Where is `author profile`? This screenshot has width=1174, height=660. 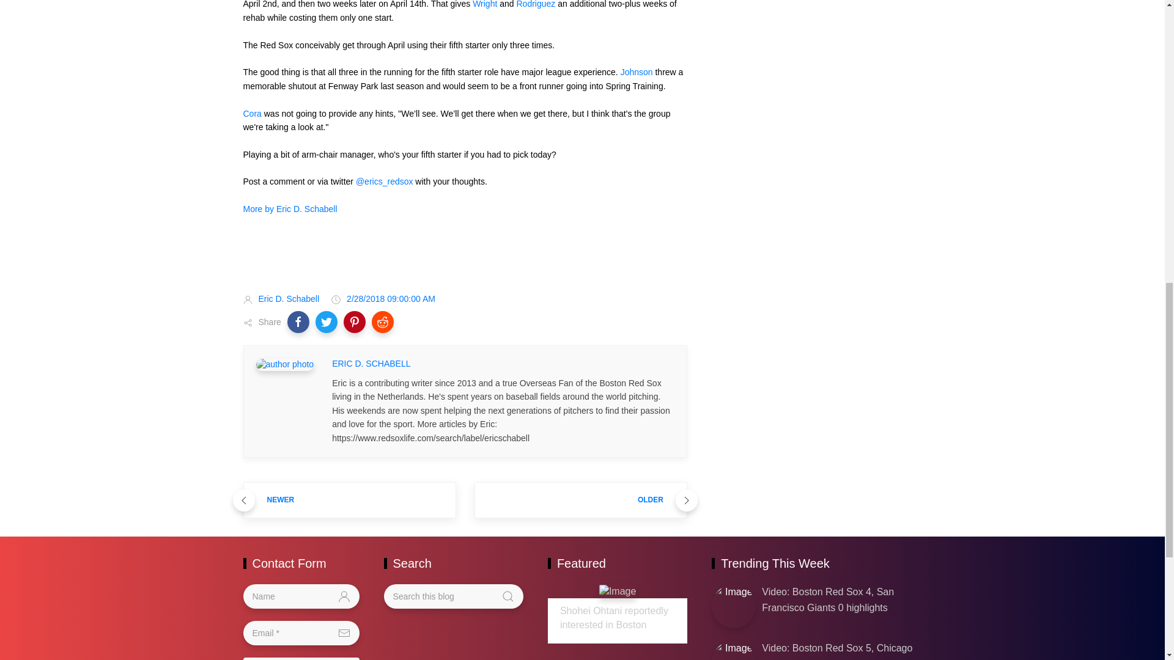
author profile is located at coordinates (289, 298).